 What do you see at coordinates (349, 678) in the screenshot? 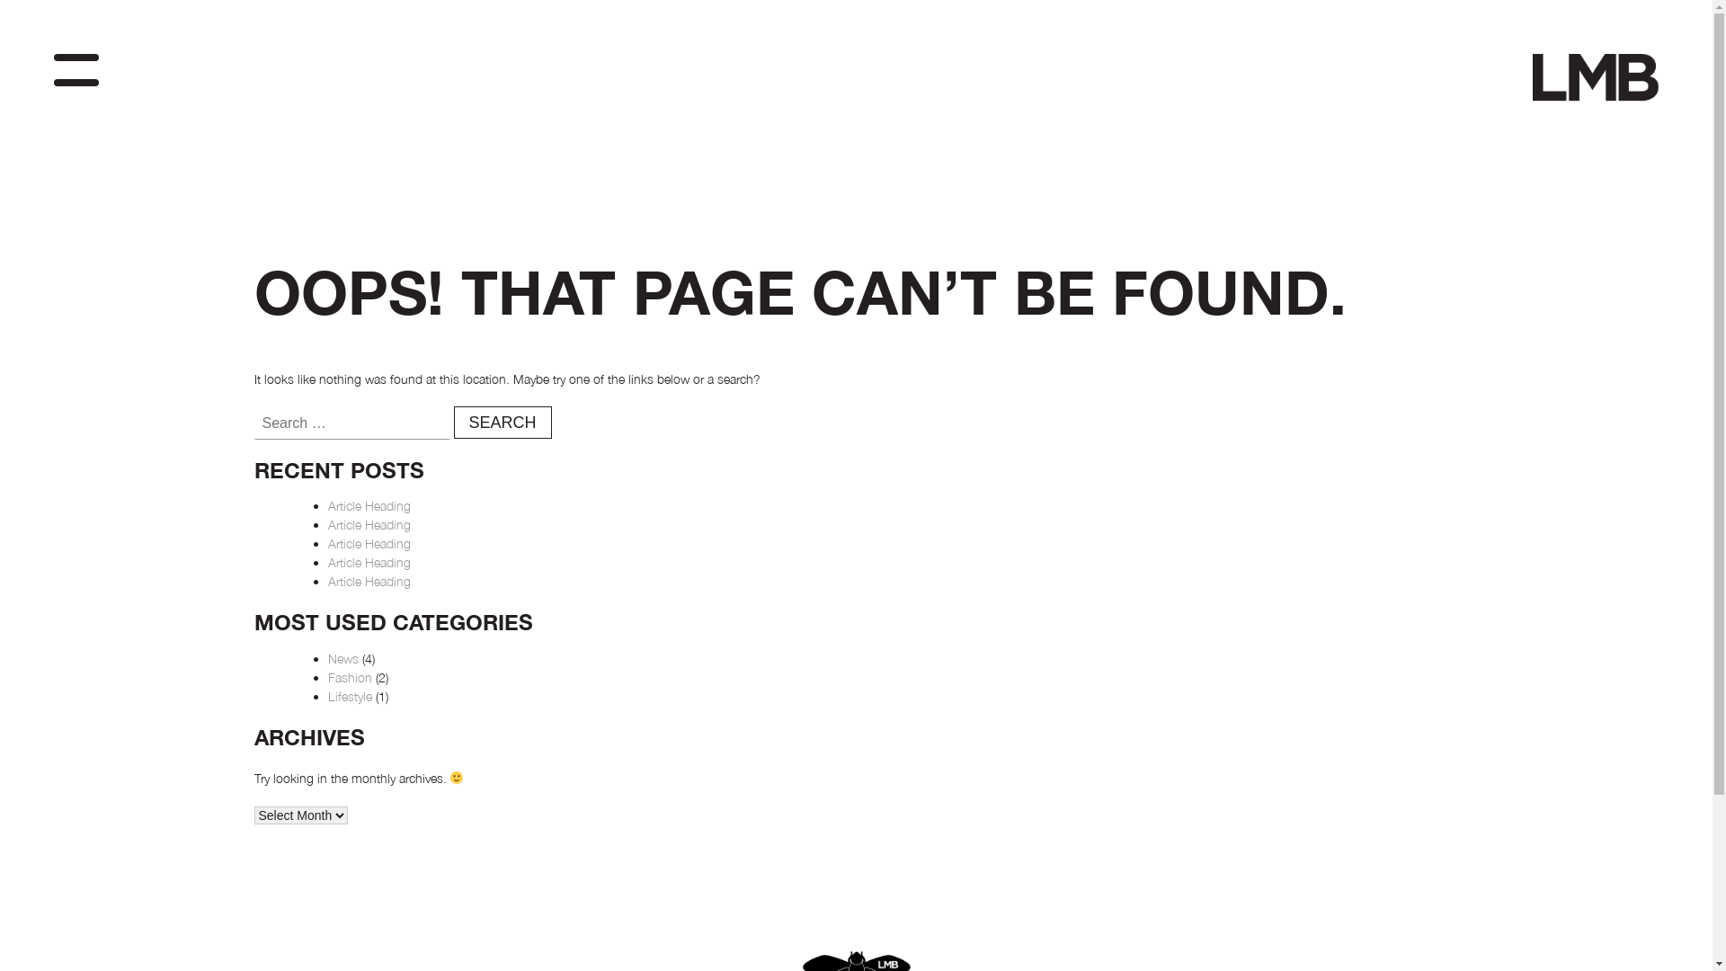
I see `Fashion` at bounding box center [349, 678].